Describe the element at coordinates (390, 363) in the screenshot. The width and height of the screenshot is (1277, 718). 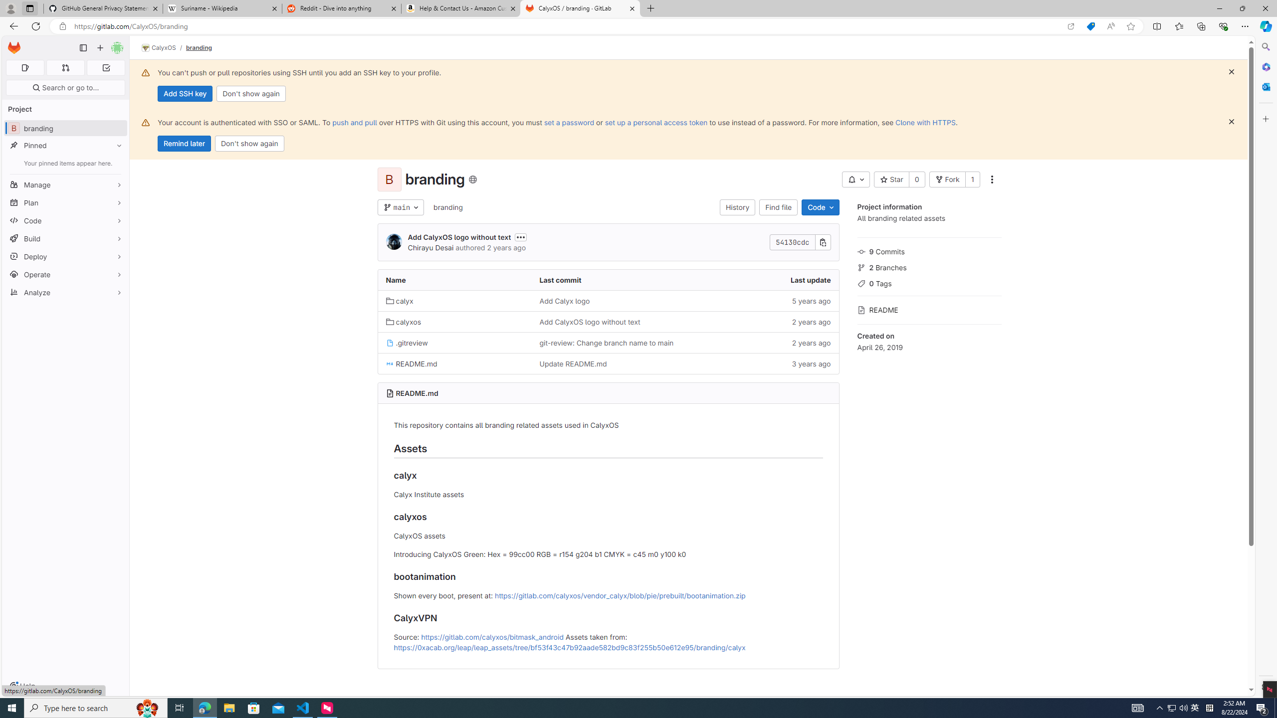
I see `Class: s16 position-relative file-icon` at that location.